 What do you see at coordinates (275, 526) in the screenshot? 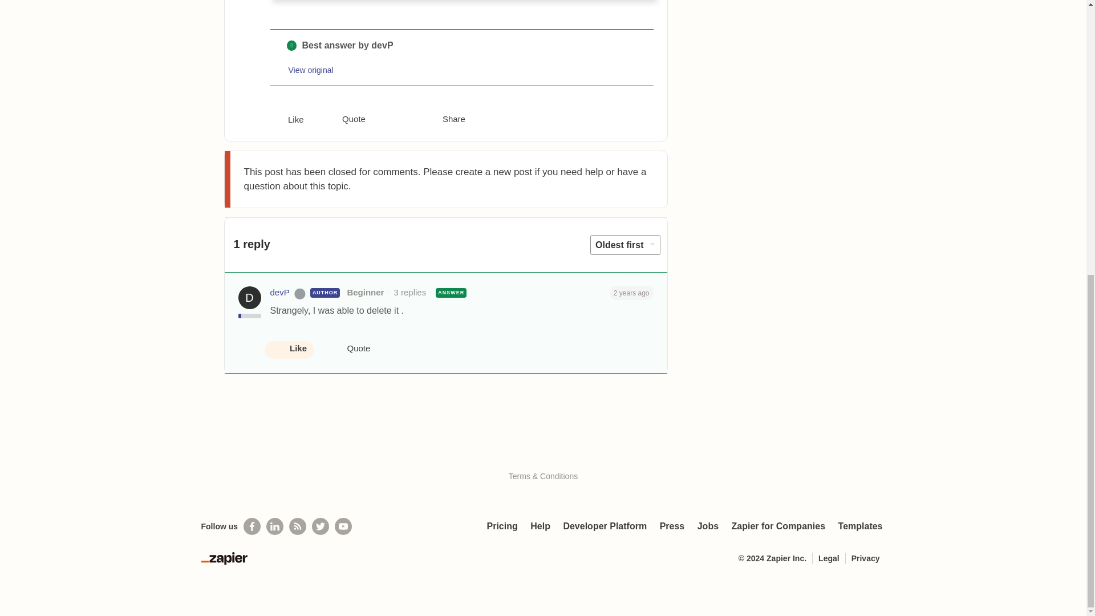
I see `Follow us on LinkedIn` at bounding box center [275, 526].